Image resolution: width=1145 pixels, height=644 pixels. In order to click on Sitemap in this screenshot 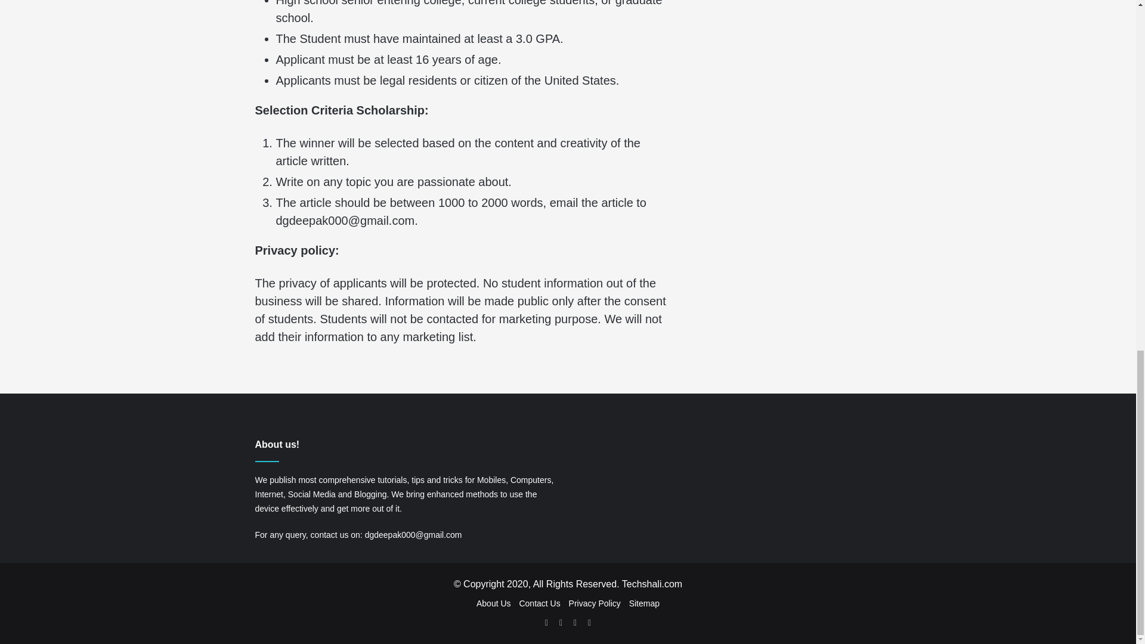, I will do `click(644, 603)`.